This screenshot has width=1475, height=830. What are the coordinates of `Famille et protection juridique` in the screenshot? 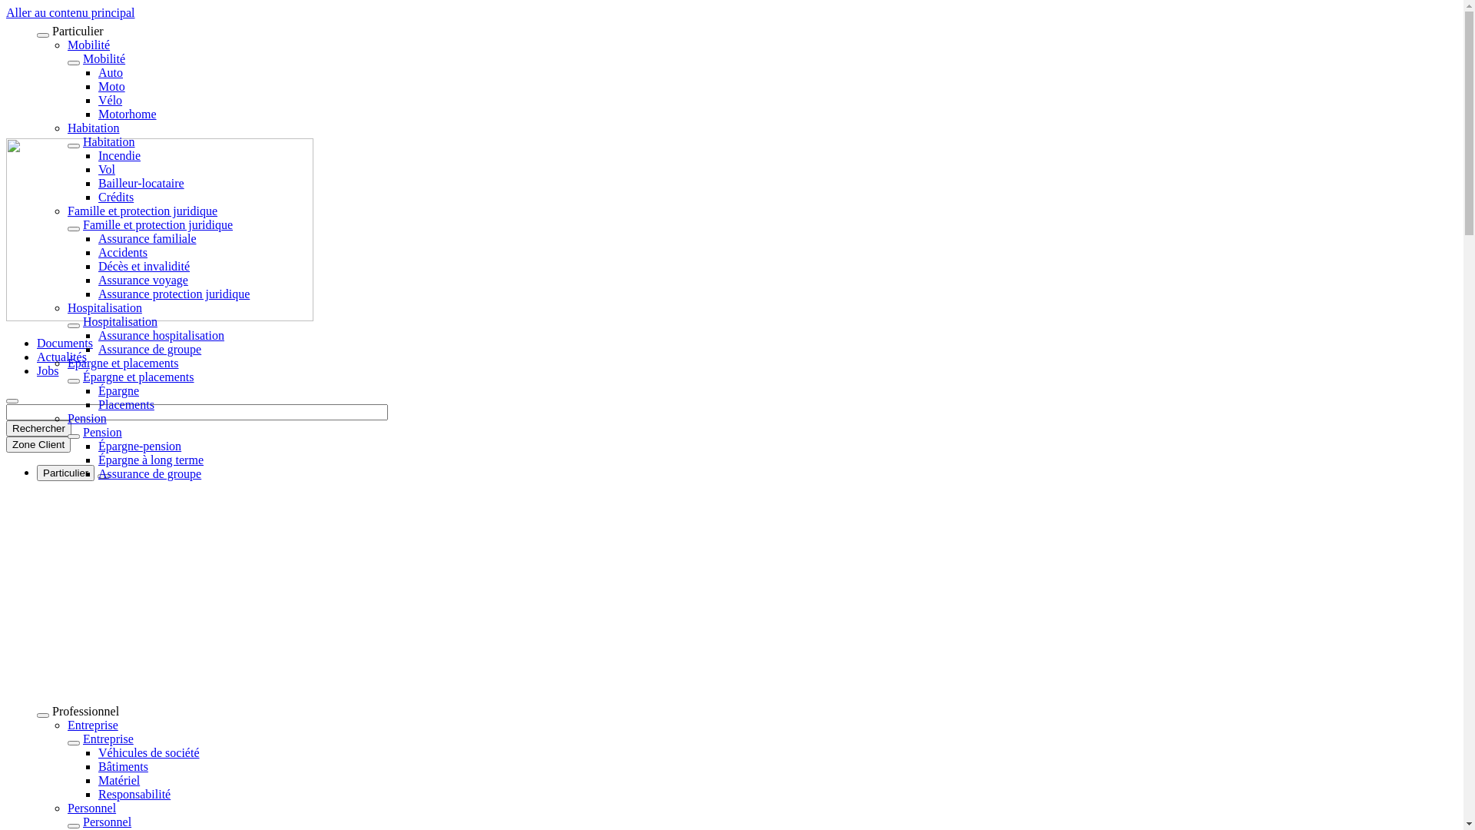 It's located at (143, 211).